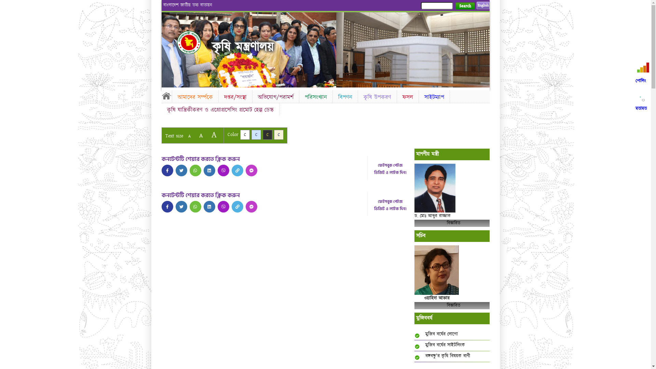 The height and width of the screenshot is (369, 656). What do you see at coordinates (256, 135) in the screenshot?
I see `C` at bounding box center [256, 135].